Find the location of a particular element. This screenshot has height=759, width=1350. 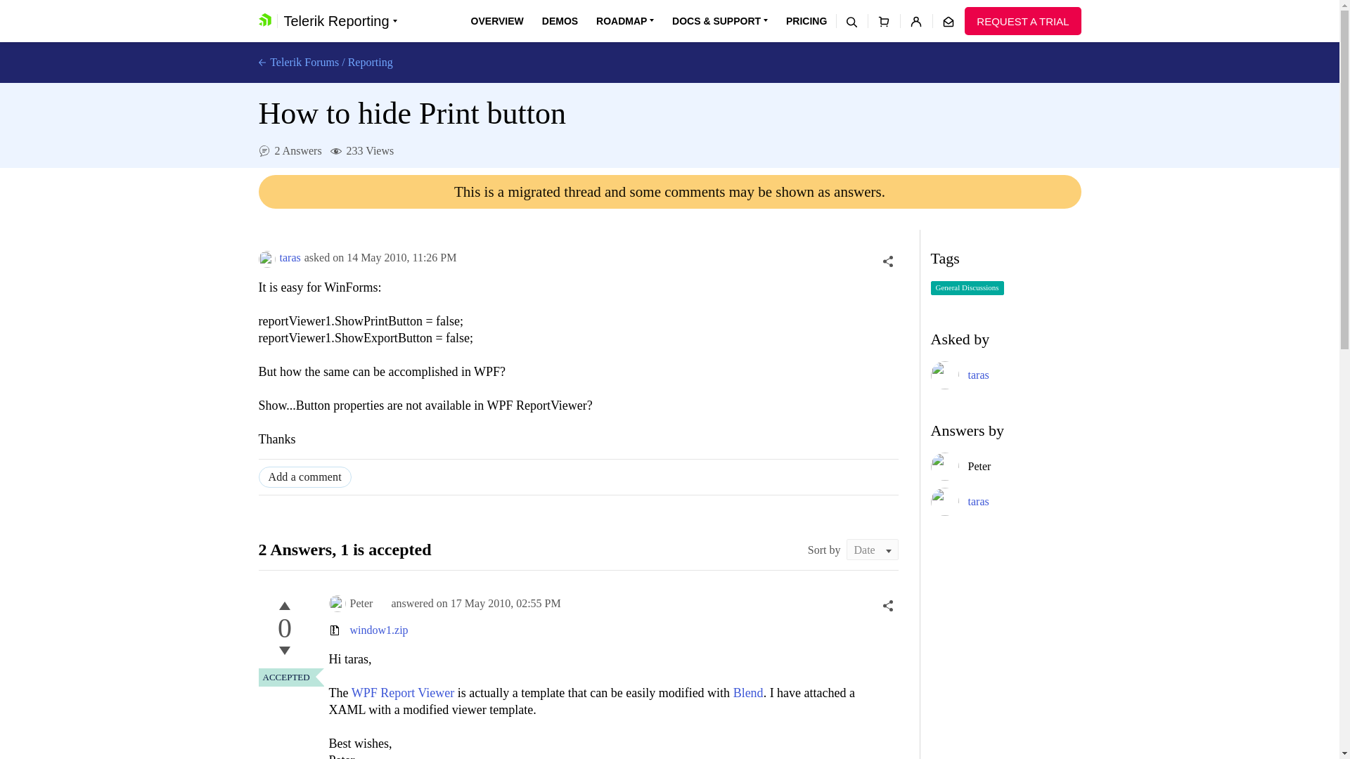

SKIP NAVIGATION is located at coordinates (315, 7).